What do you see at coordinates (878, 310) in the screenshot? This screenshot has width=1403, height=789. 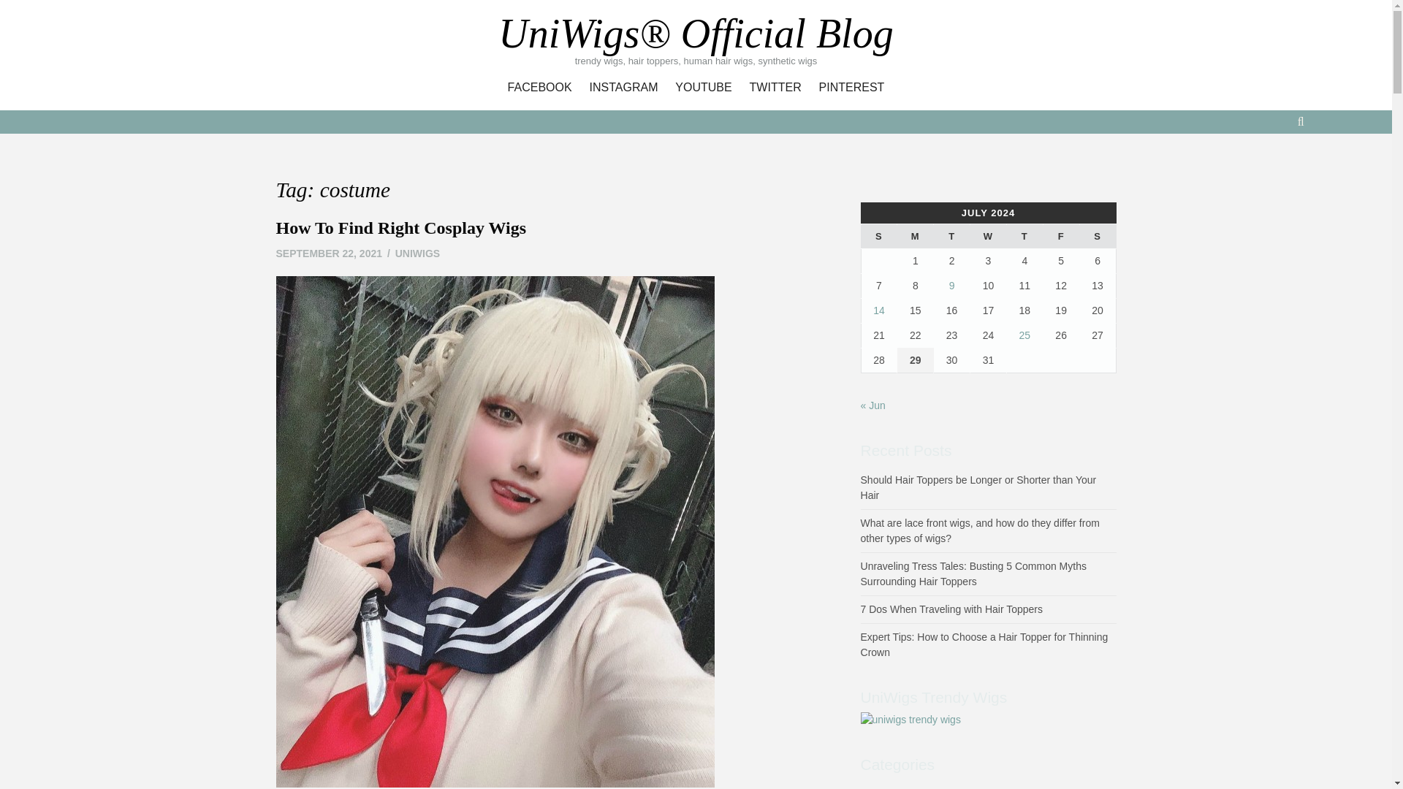 I see `14` at bounding box center [878, 310].